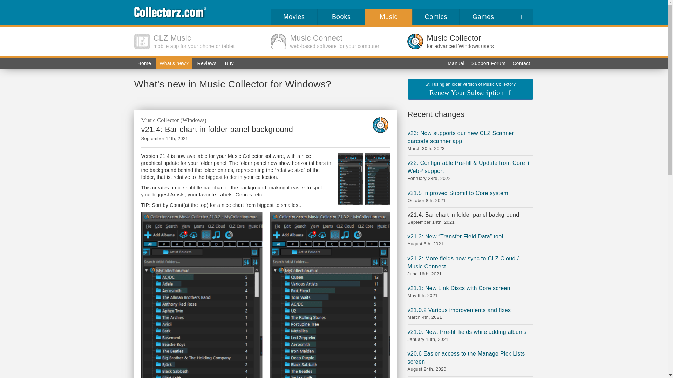  I want to click on v21.4: Bar chart in folder panel background, so click(197, 41).